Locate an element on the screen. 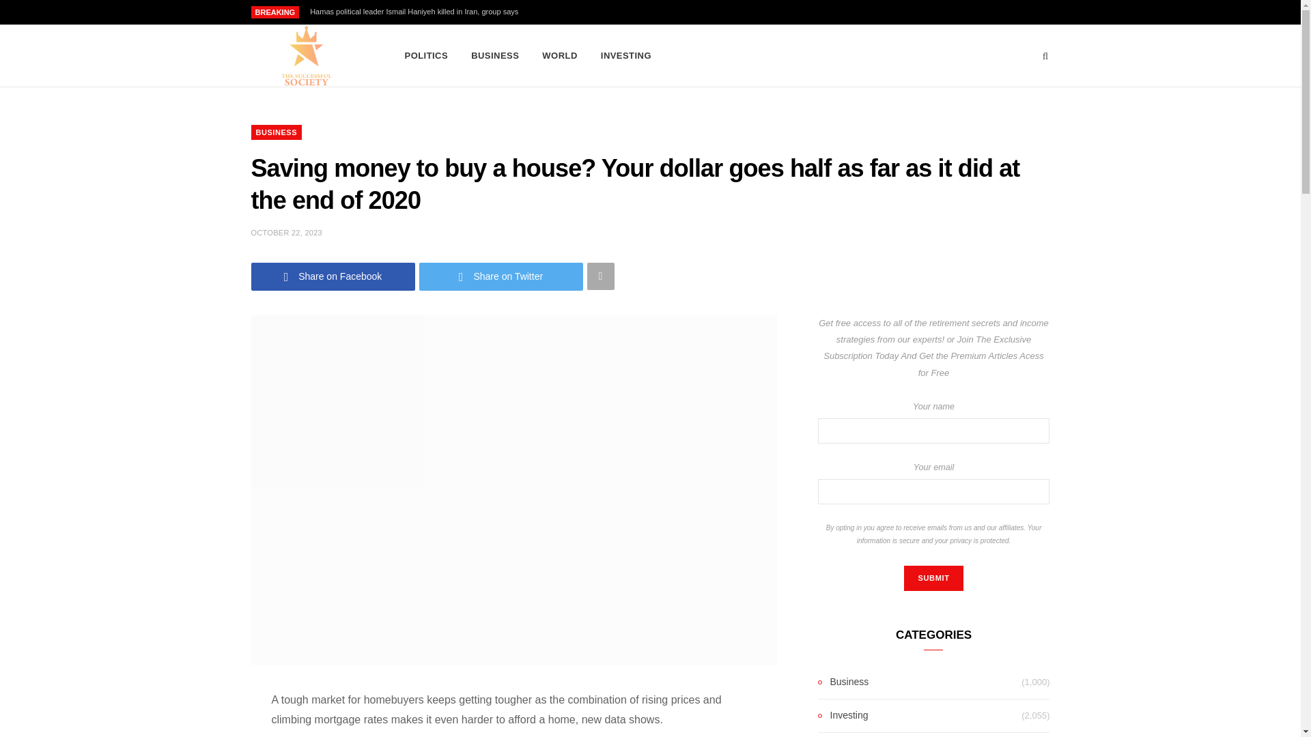  Search is located at coordinates (1046, 56).